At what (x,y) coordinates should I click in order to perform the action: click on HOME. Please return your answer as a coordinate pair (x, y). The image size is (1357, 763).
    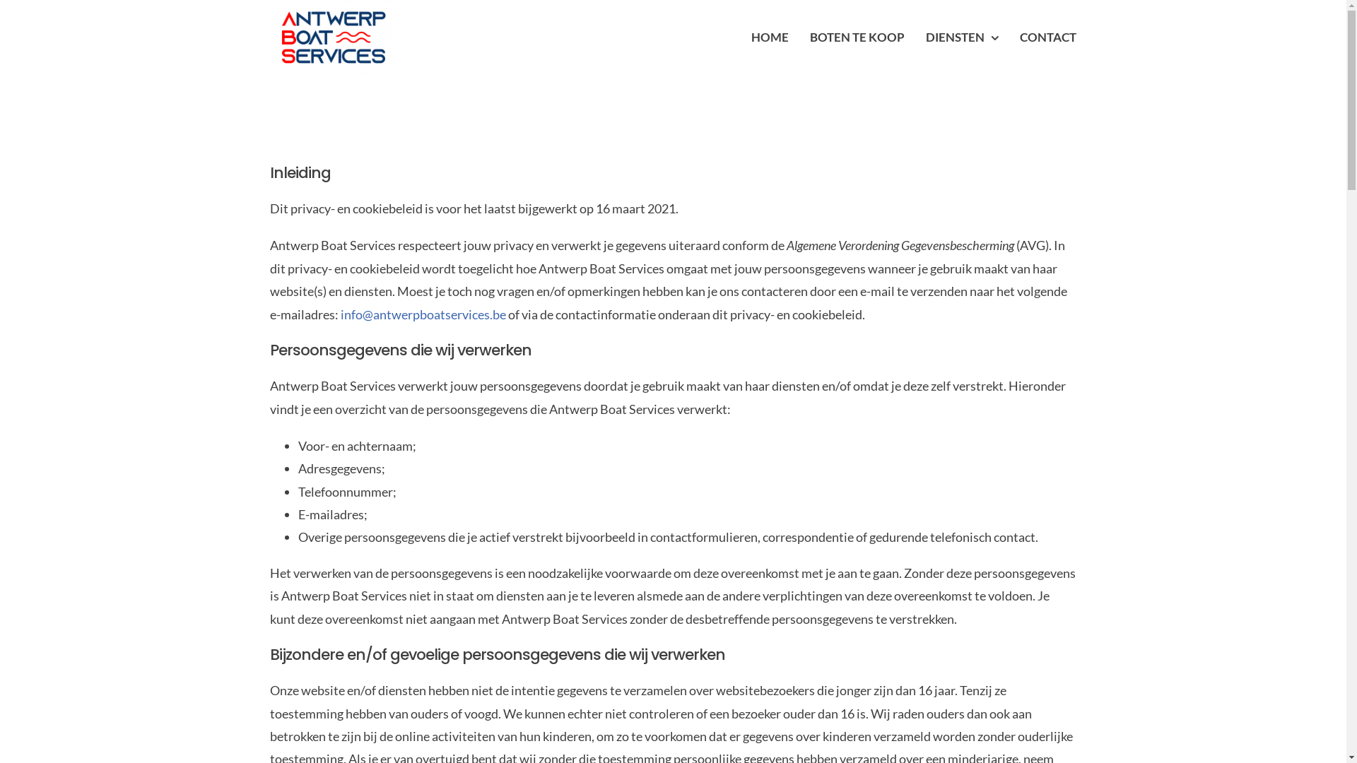
    Looking at the image, I should click on (770, 37).